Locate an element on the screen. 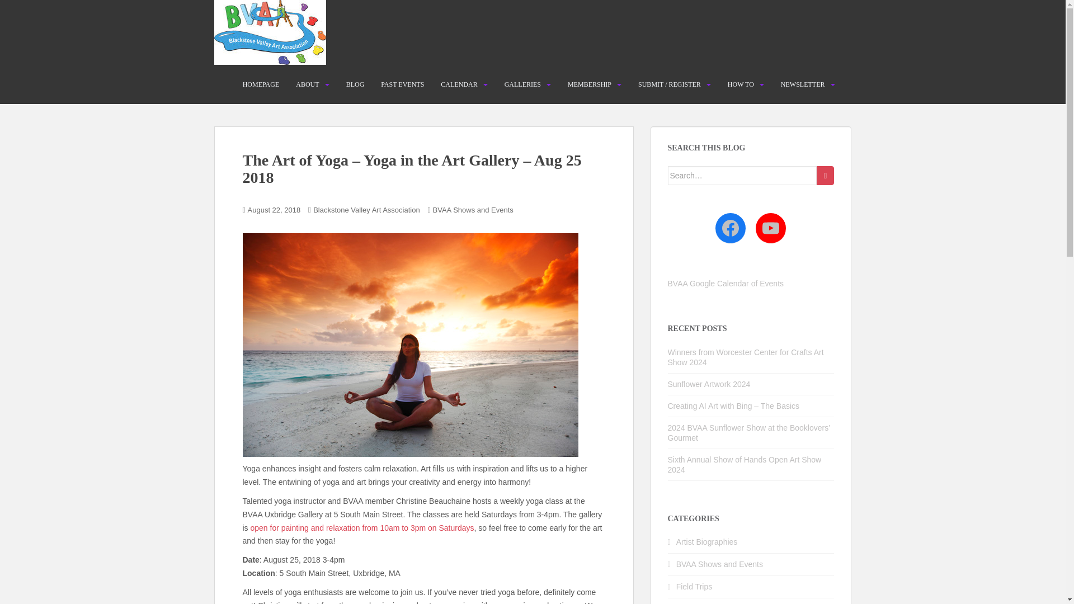  Search for: is located at coordinates (743, 176).